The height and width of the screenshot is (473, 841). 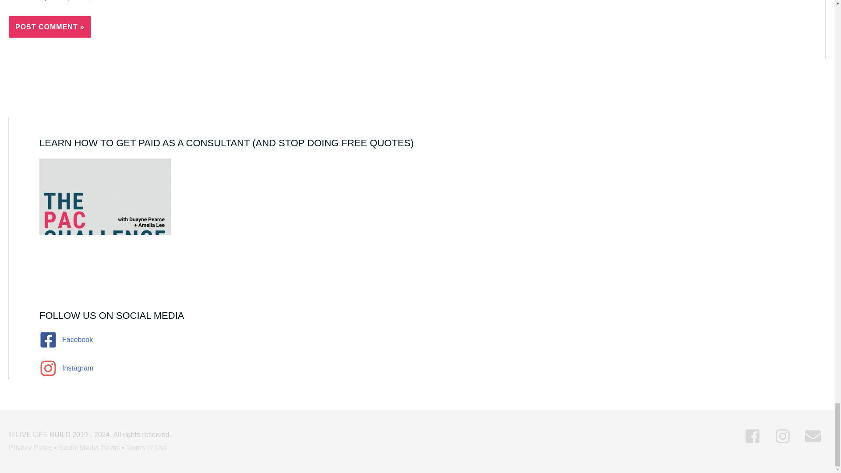 I want to click on terms of use, so click(x=147, y=448).